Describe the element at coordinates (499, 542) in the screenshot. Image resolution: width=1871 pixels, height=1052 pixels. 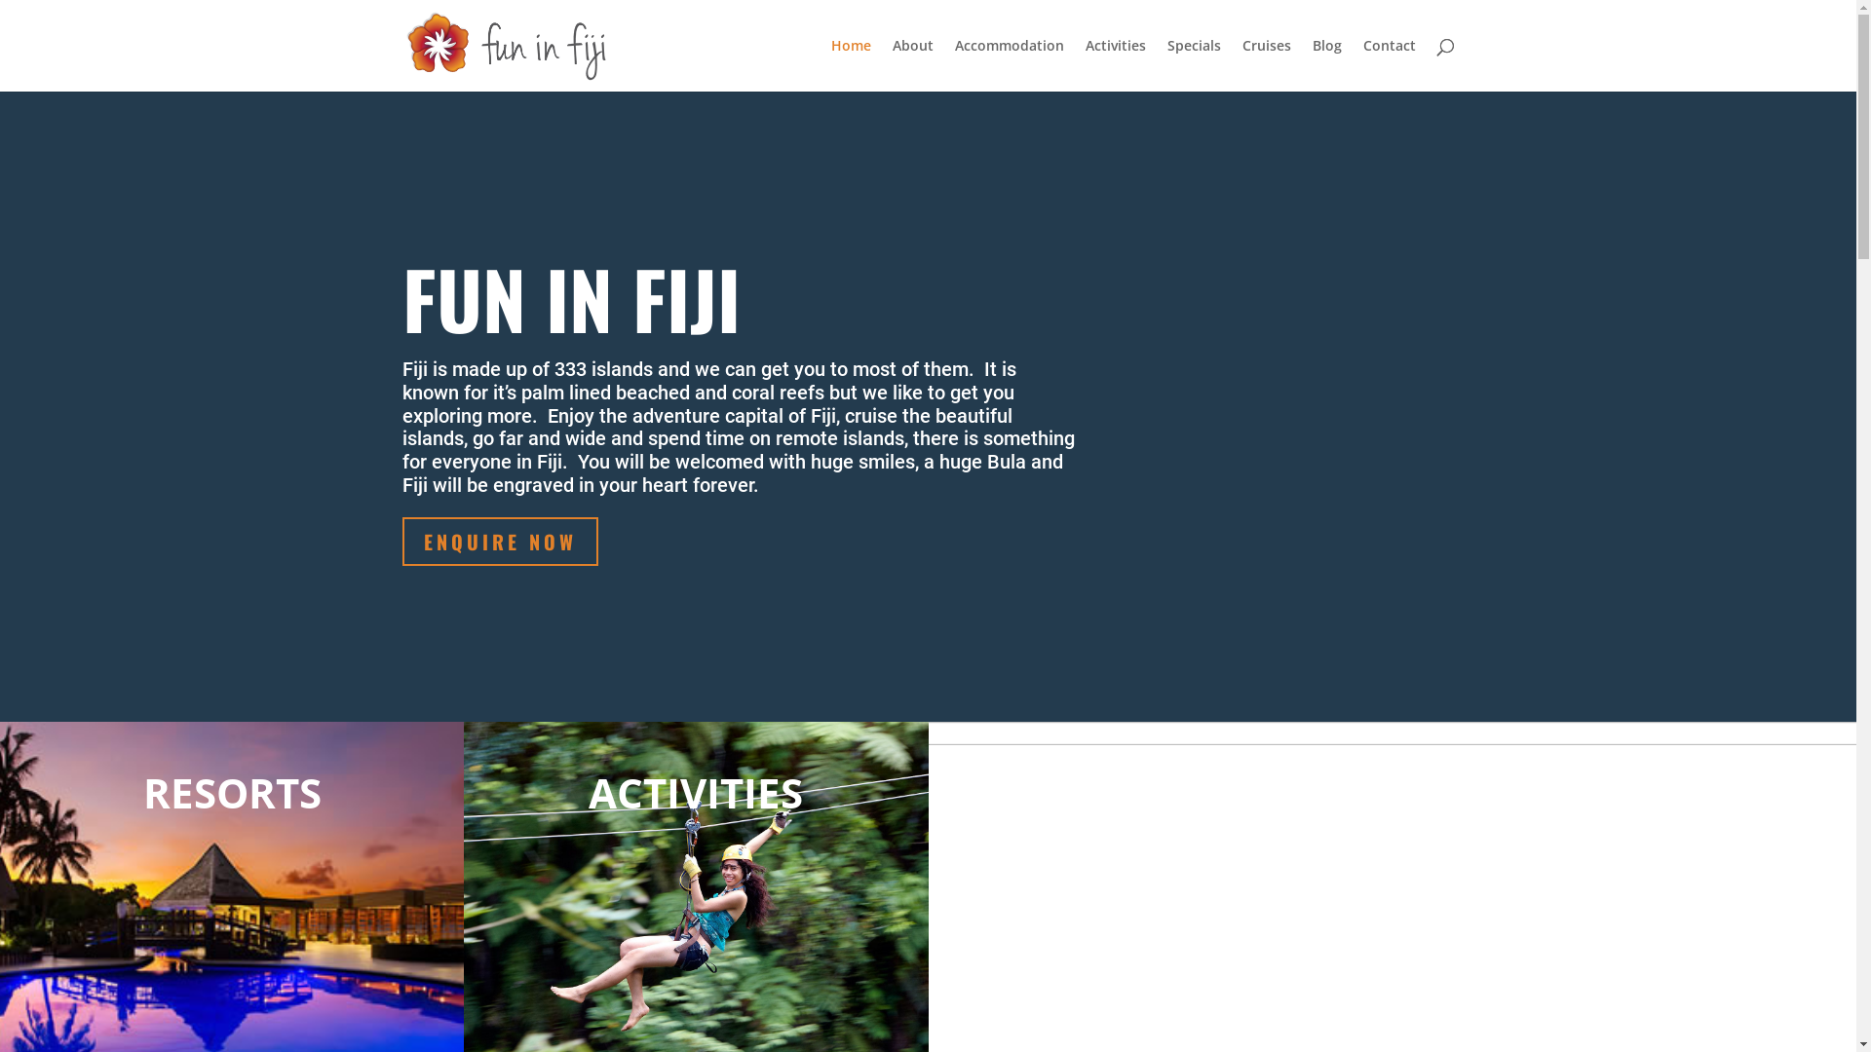
I see `ENQUIRE NOW` at that location.